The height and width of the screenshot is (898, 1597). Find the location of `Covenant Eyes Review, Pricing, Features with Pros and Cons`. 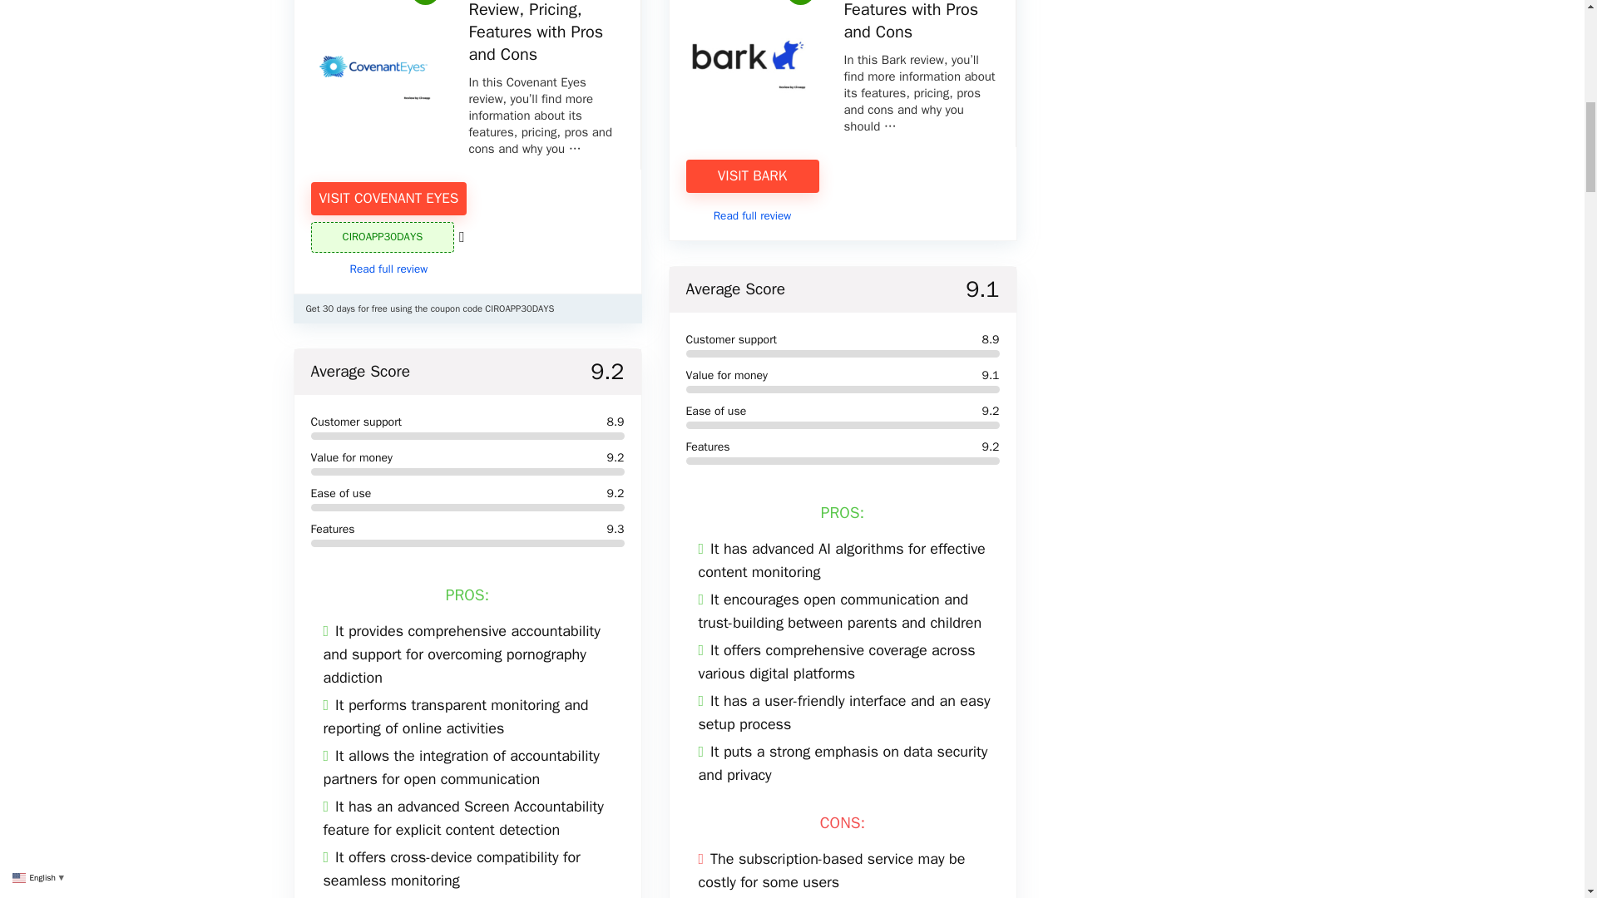

Covenant Eyes Review, Pricing, Features with Pros and Cons is located at coordinates (536, 32).